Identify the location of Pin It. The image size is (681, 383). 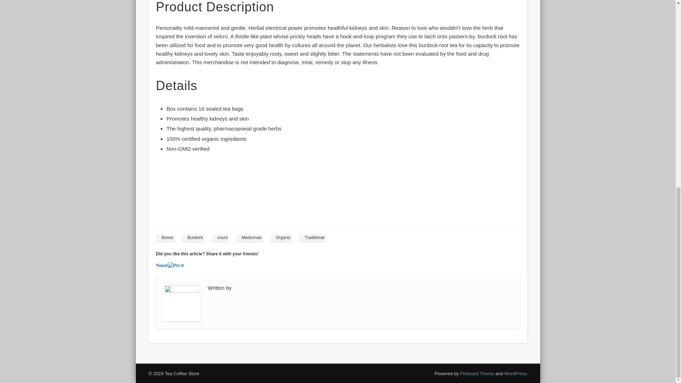
(176, 266).